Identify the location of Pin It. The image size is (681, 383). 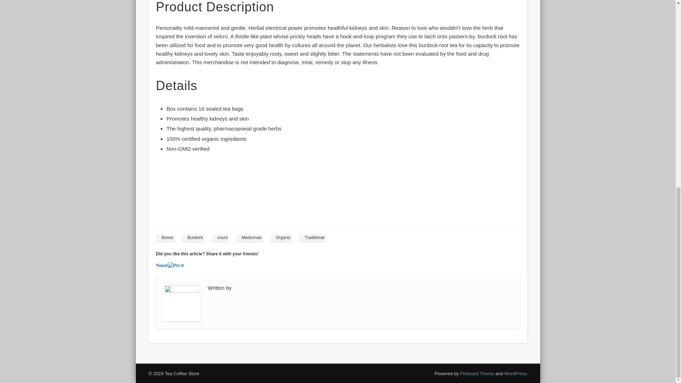
(176, 266).